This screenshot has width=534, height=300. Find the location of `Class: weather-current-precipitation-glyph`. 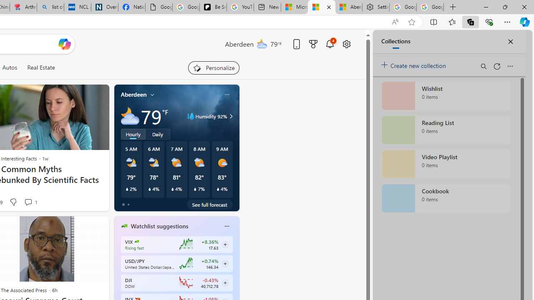

Class: weather-current-precipitation-glyph is located at coordinates (218, 189).